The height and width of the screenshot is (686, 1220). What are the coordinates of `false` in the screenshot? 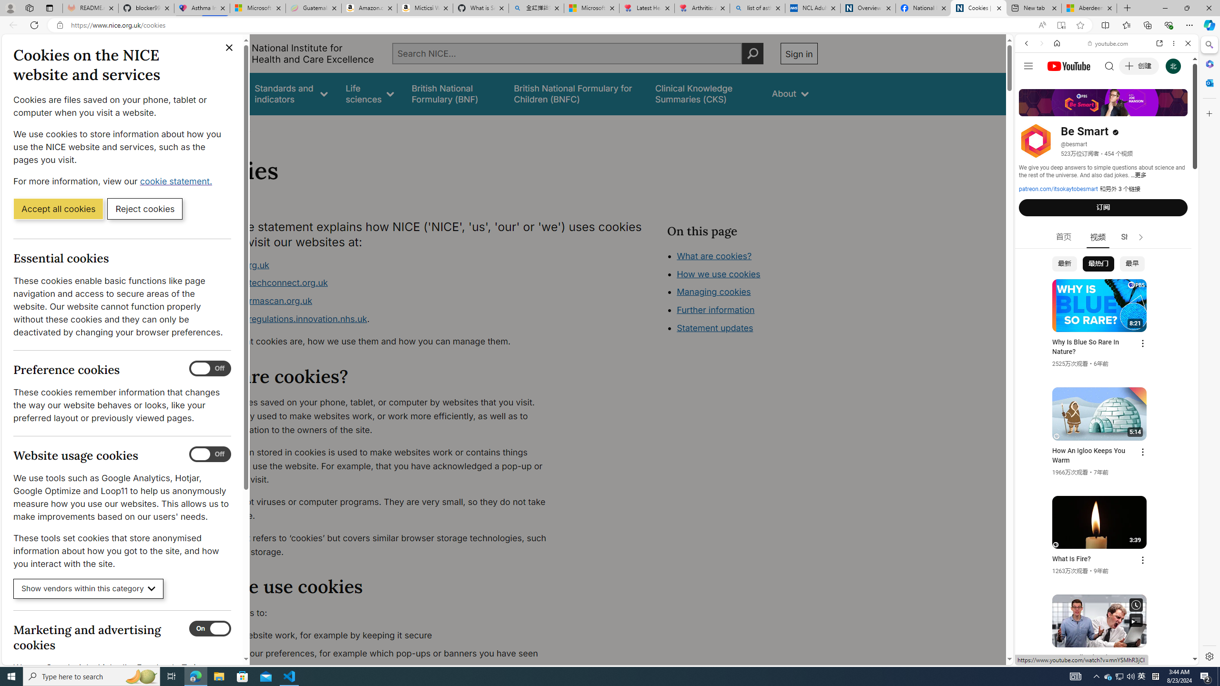 It's located at (705, 93).